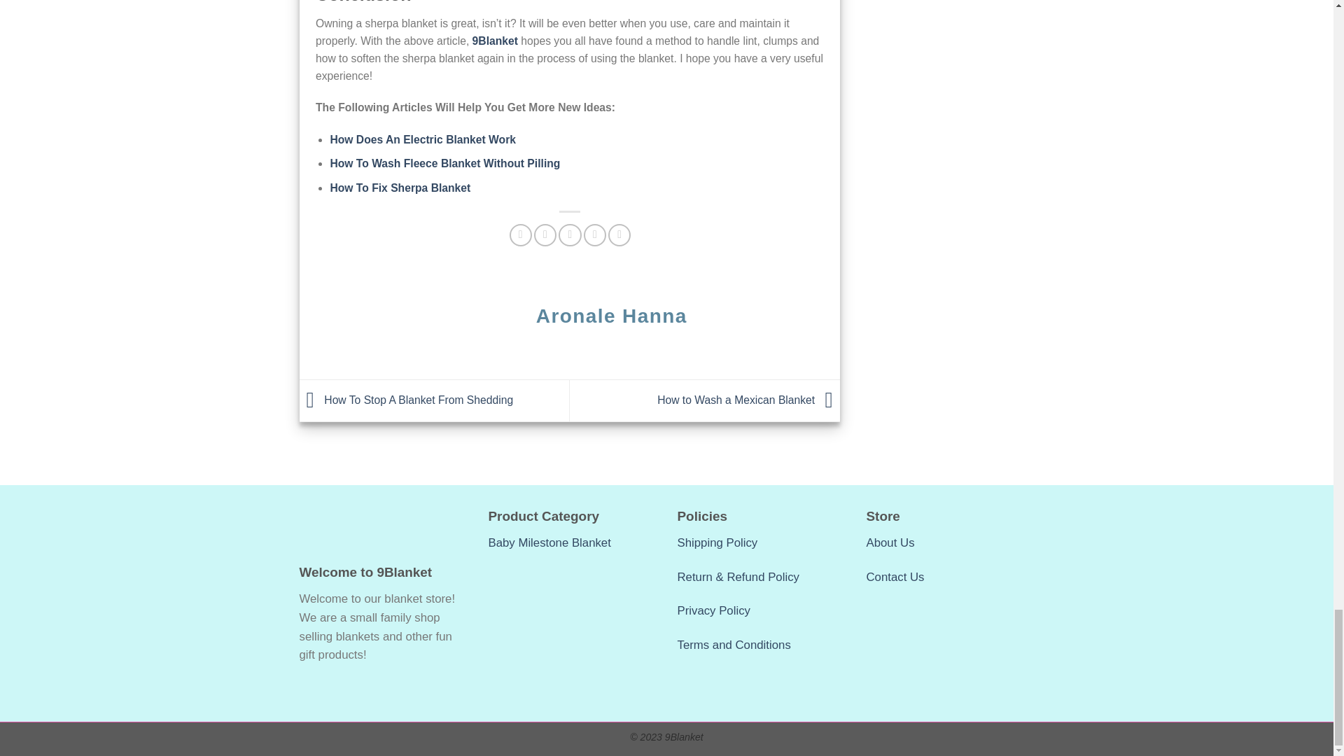 This screenshot has width=1344, height=756. I want to click on How To Wash Fleece Blanket Without Pilling, so click(444, 162).